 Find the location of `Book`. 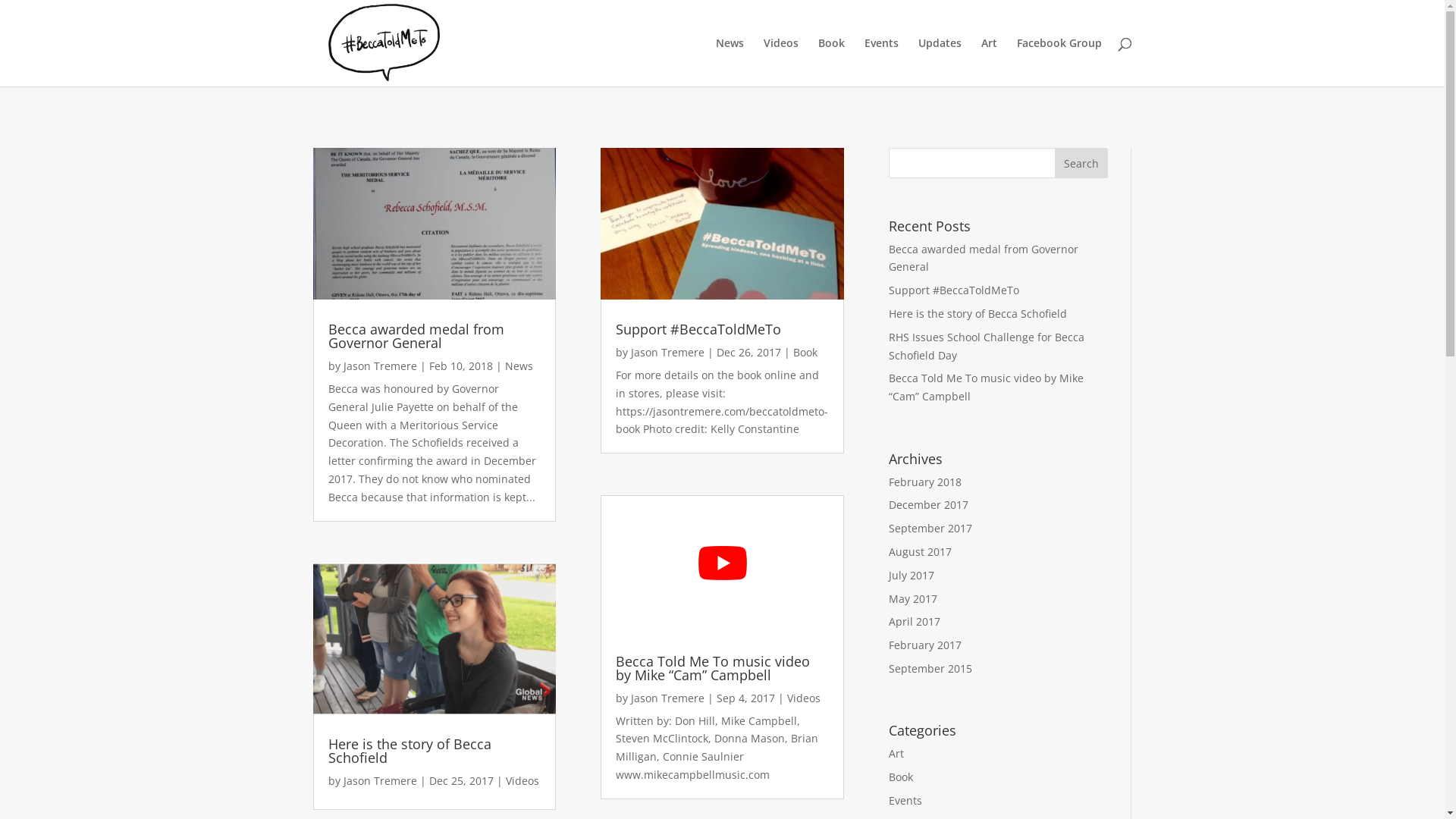

Book is located at coordinates (805, 352).